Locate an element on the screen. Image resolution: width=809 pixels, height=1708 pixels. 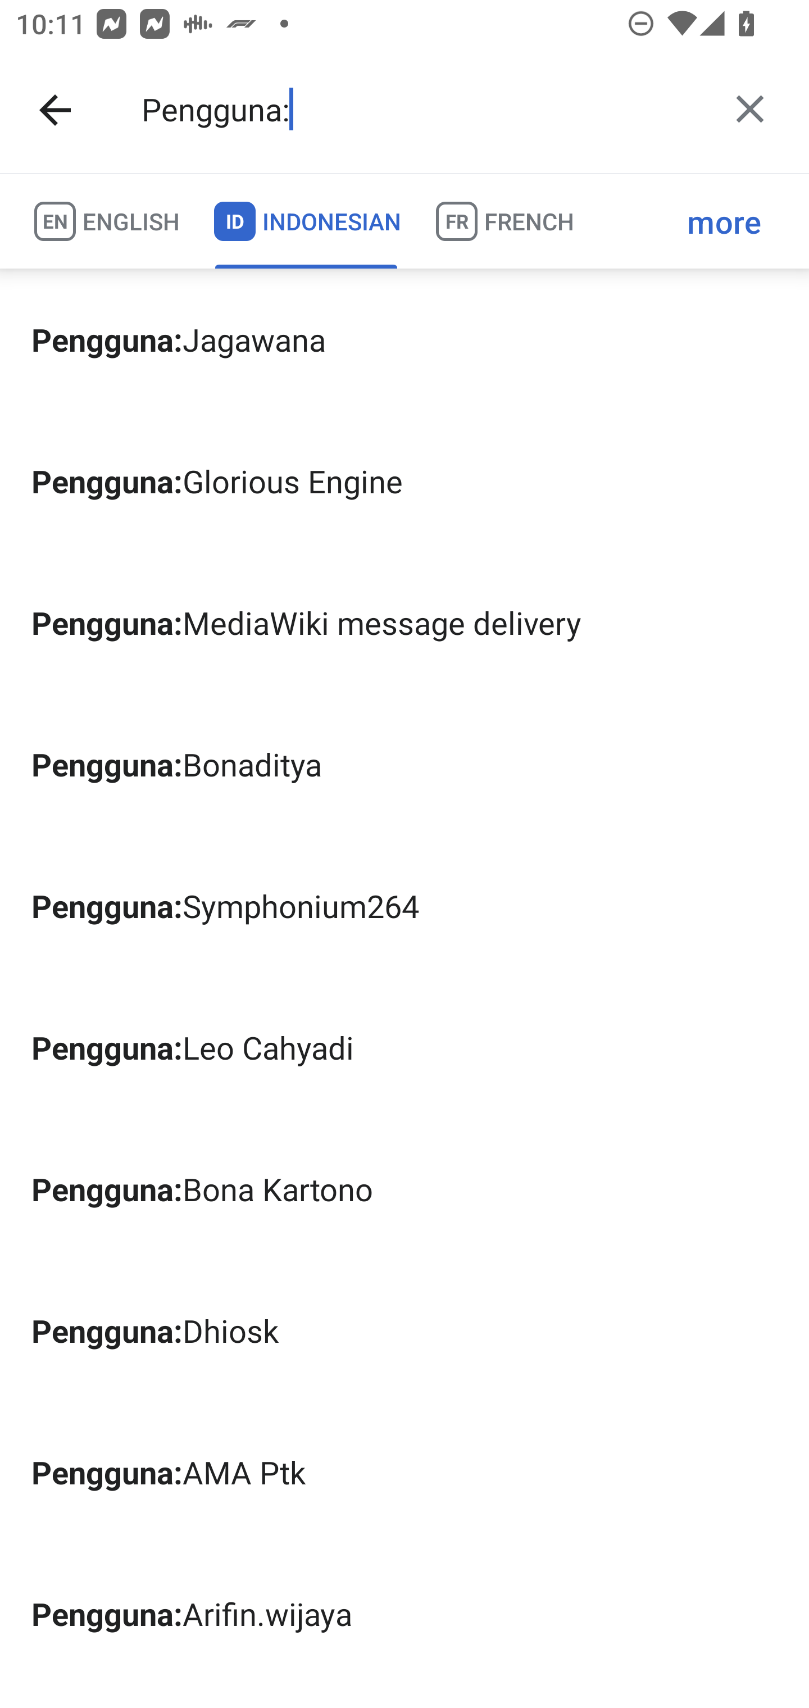
EN ENGLISH is located at coordinates (106, 221).